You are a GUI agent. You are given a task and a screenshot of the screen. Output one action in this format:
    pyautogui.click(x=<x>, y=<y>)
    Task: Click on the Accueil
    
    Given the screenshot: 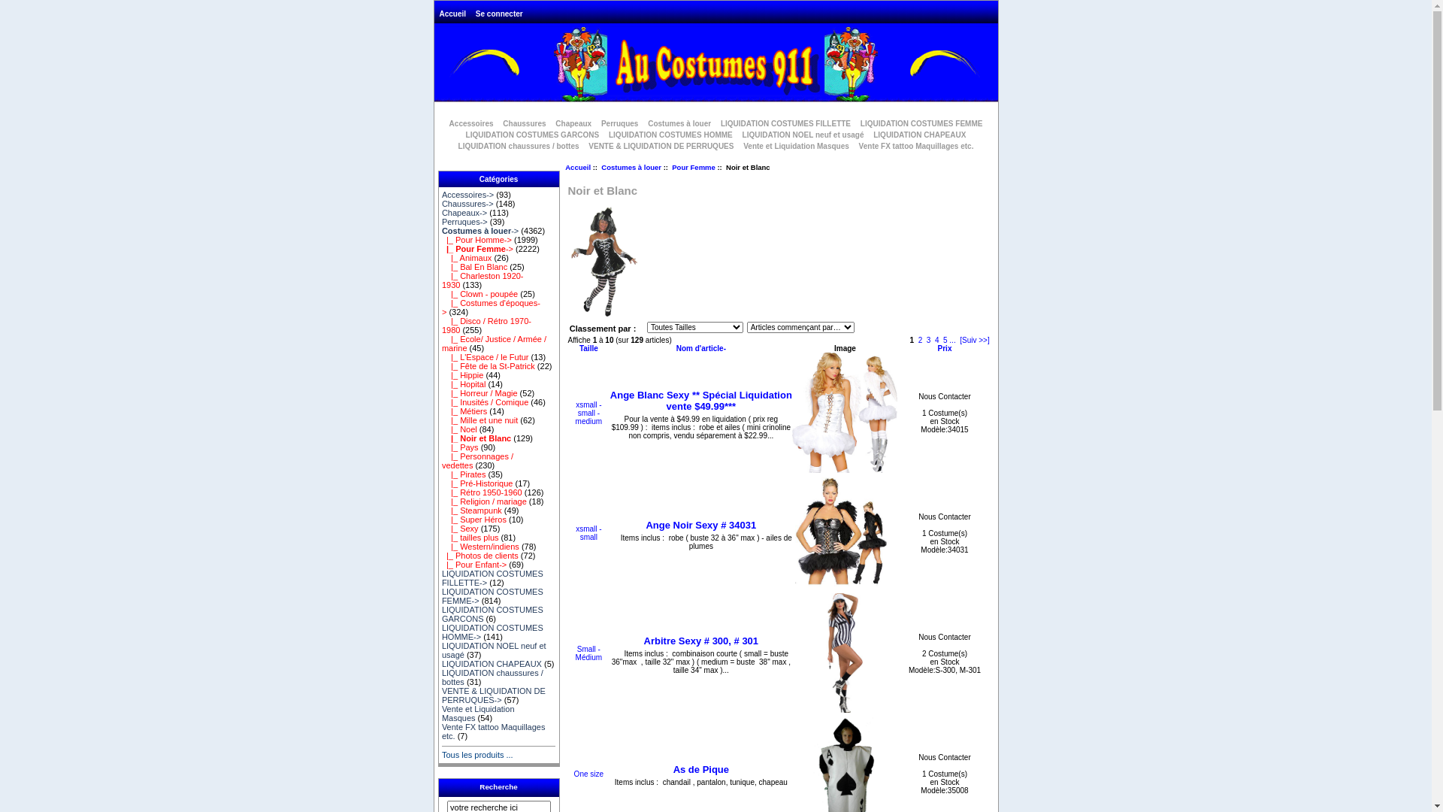 What is the action you would take?
    pyautogui.click(x=453, y=14)
    